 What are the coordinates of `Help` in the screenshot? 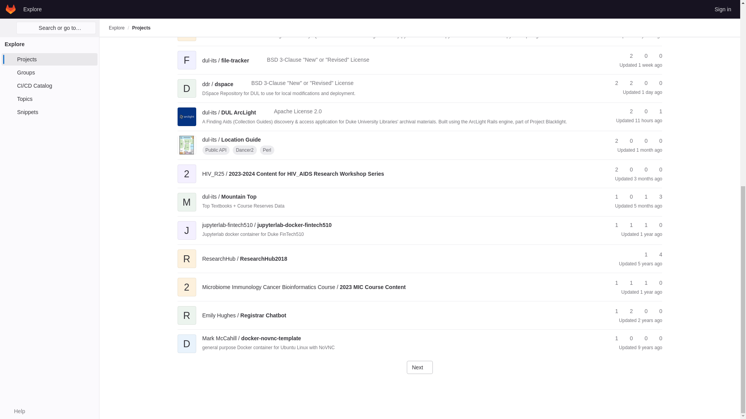 It's located at (16, 78).